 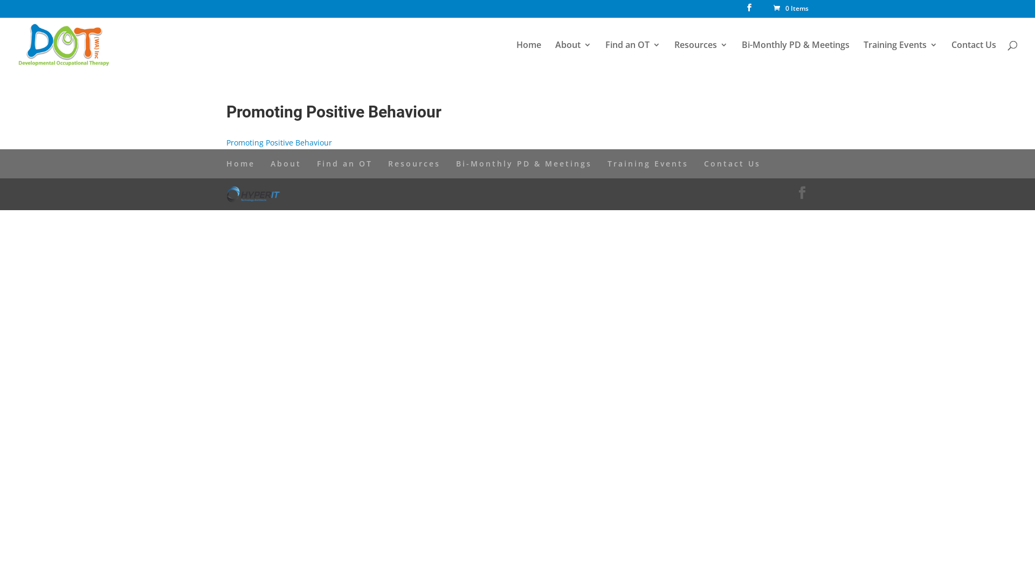 I want to click on Resources, so click(x=701, y=54).